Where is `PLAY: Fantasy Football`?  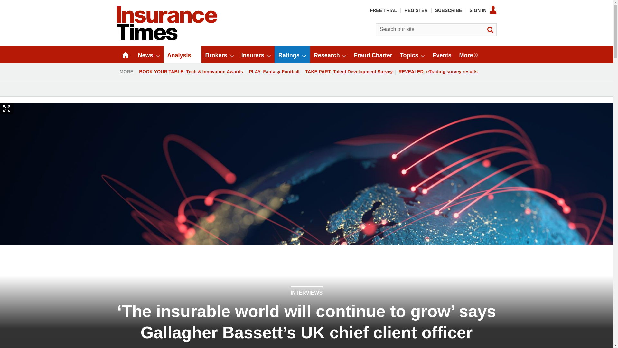
PLAY: Fantasy Football is located at coordinates (274, 72).